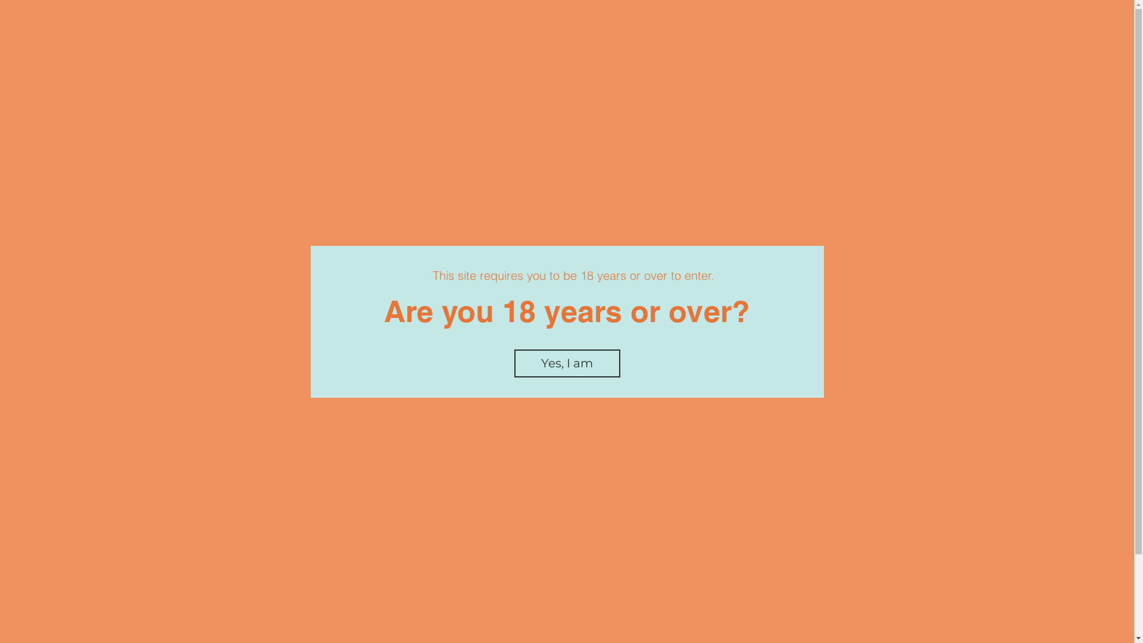 The height and width of the screenshot is (643, 1143). Describe the element at coordinates (783, 81) in the screenshot. I see `0` at that location.